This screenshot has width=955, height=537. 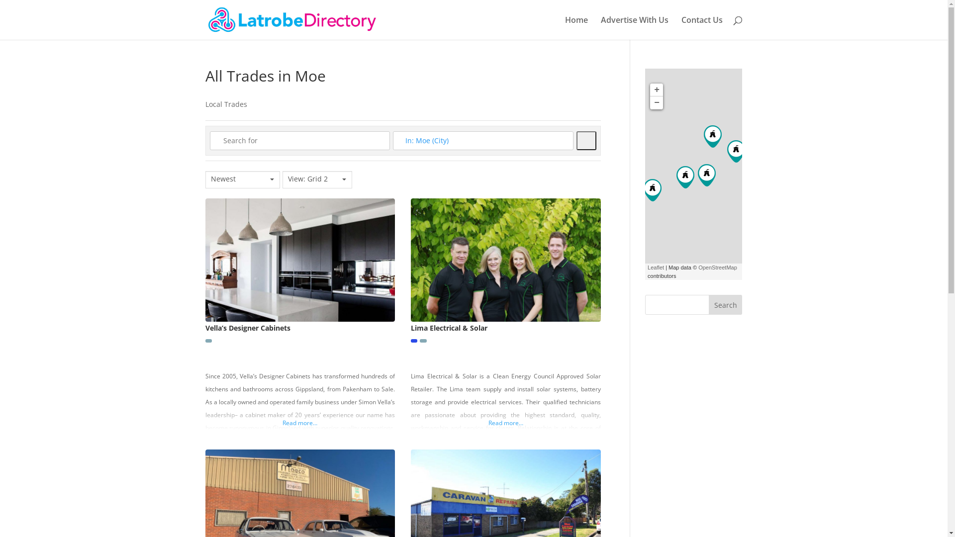 What do you see at coordinates (414, 341) in the screenshot?
I see `Facebook` at bounding box center [414, 341].